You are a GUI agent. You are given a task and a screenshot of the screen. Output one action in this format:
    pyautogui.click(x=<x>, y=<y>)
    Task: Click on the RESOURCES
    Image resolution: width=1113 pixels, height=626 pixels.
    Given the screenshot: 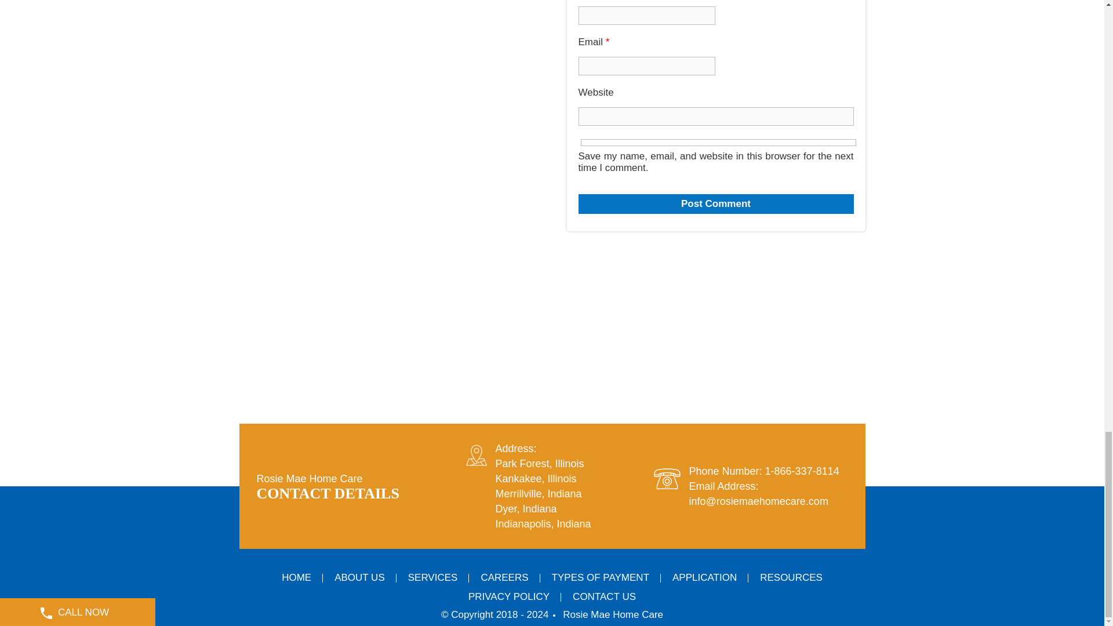 What is the action you would take?
    pyautogui.click(x=791, y=577)
    